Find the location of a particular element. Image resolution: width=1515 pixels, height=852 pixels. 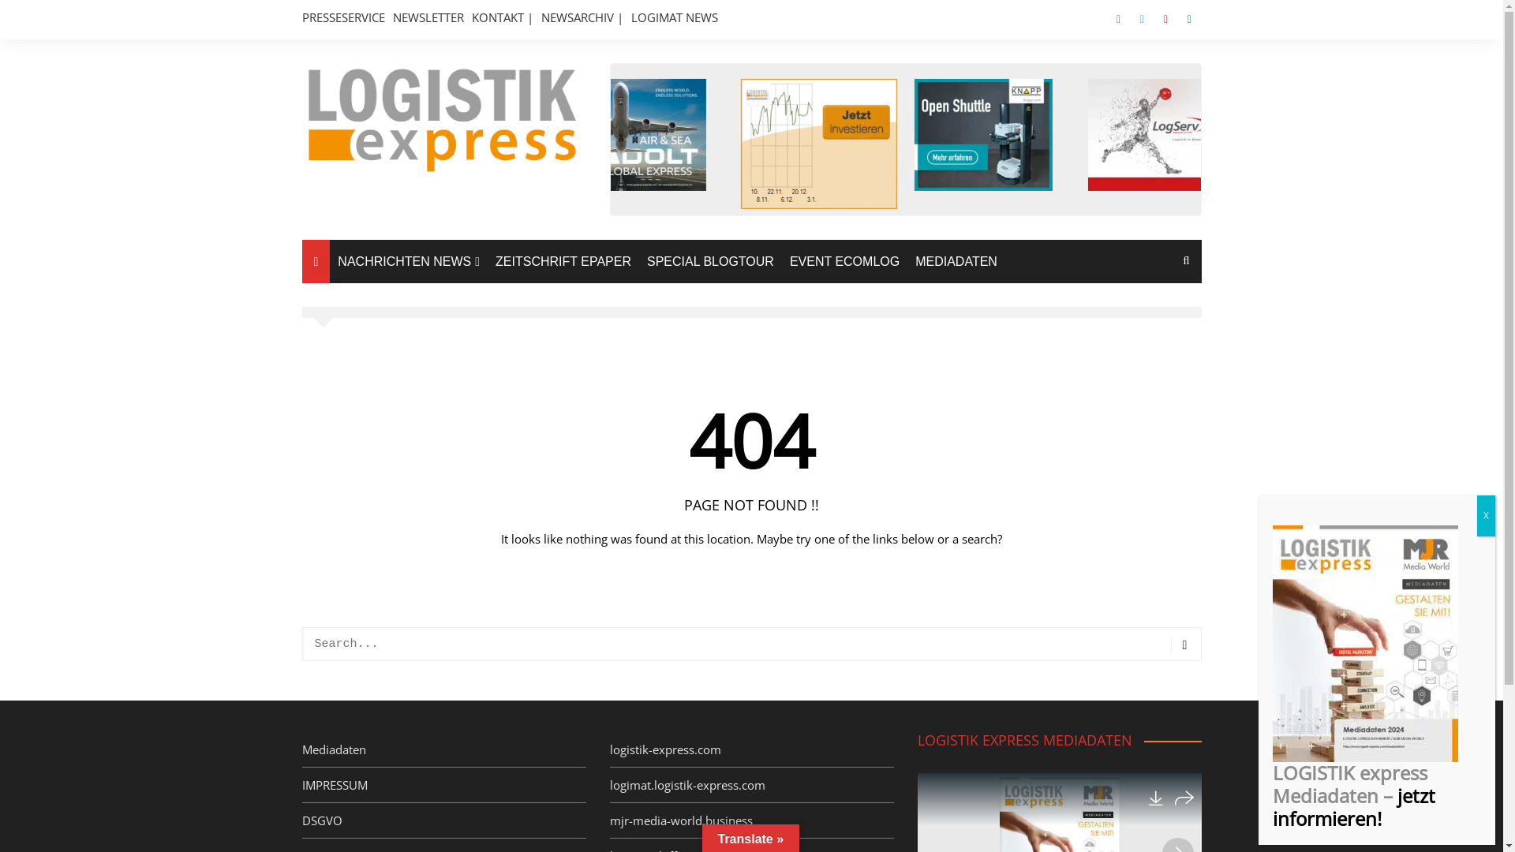

logimat.logistik-express.com is located at coordinates (686, 785).